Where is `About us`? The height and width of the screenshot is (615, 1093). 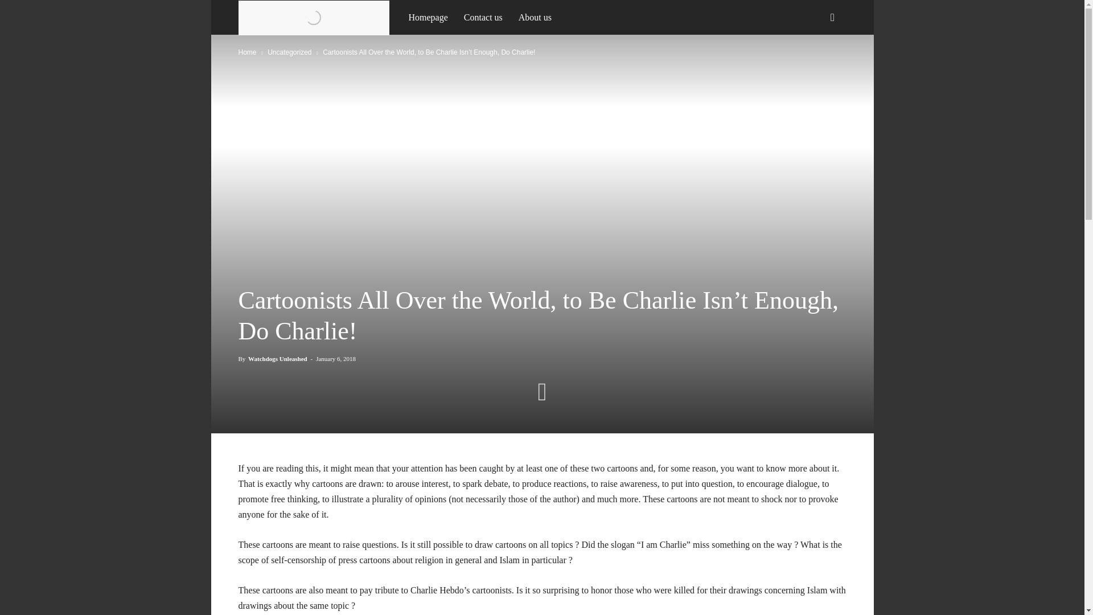
About us is located at coordinates (535, 17).